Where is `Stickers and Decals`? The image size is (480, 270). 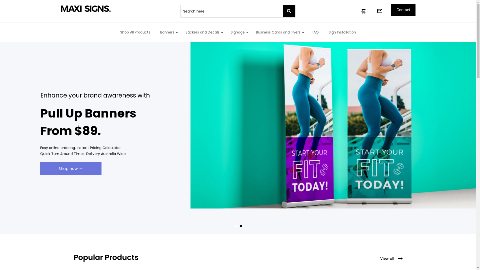
Stickers and Decals is located at coordinates (203, 32).